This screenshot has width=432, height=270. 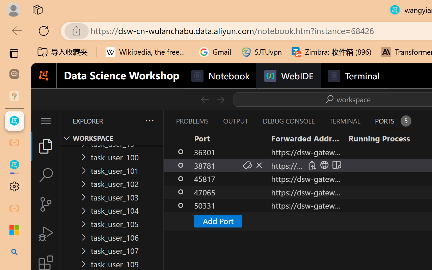 I want to click on Open in Browser, so click(x=323, y=165).